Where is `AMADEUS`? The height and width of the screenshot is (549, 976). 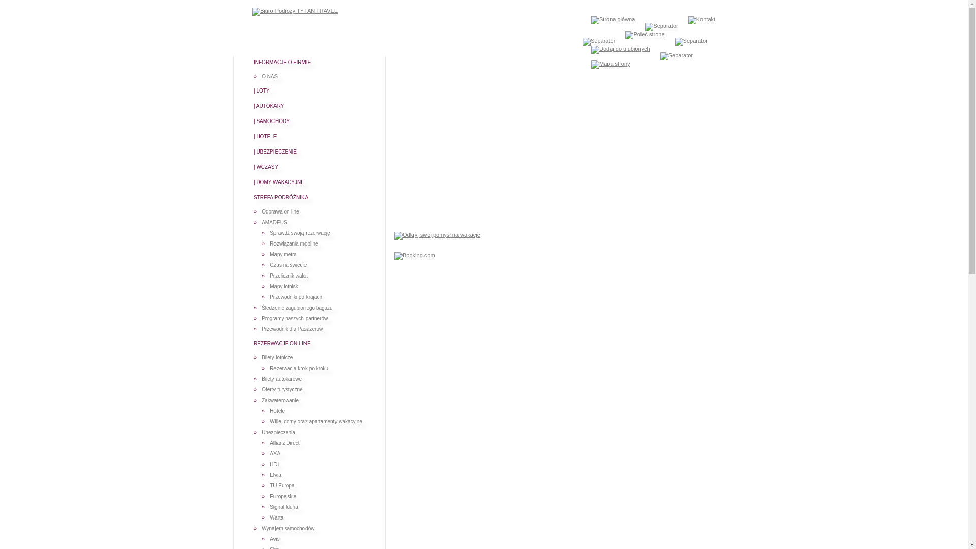
AMADEUS is located at coordinates (274, 223).